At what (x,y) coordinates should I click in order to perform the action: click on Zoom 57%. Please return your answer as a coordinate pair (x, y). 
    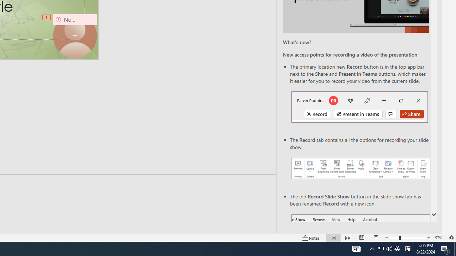
    Looking at the image, I should click on (440, 238).